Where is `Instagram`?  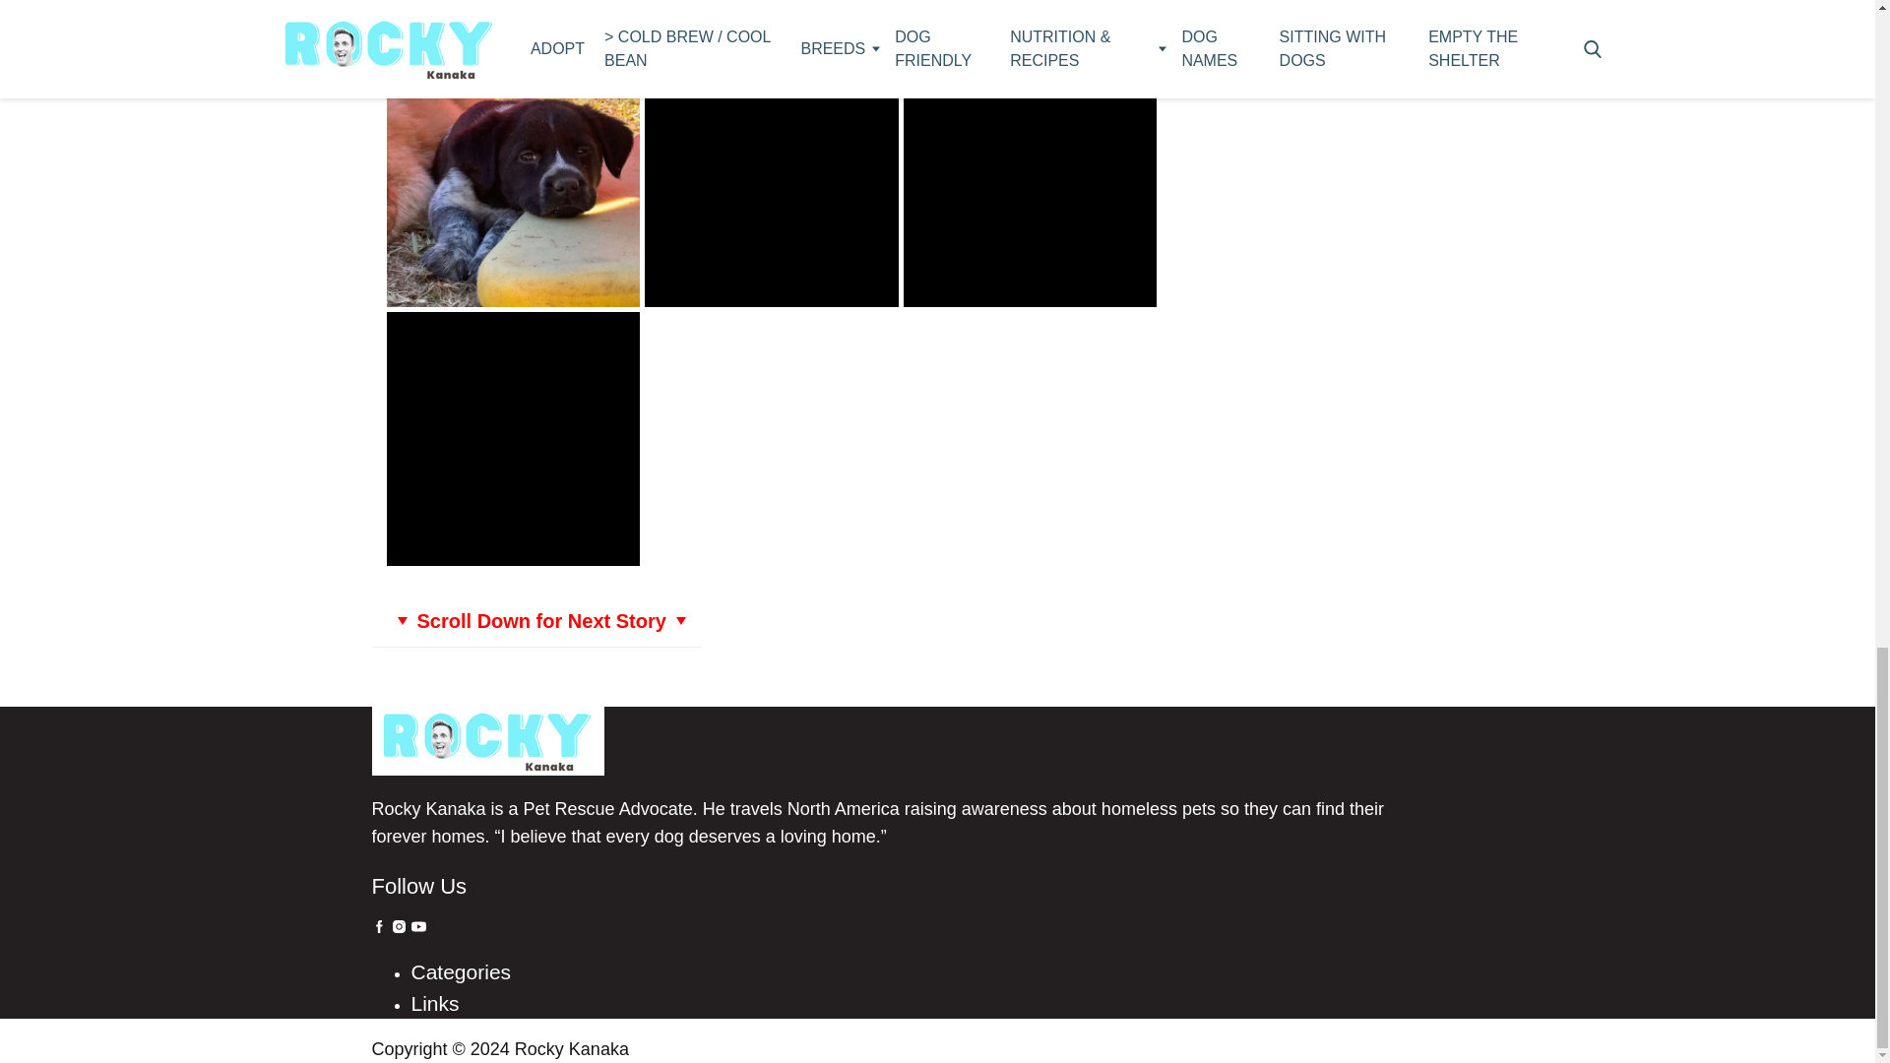
Instagram is located at coordinates (398, 927).